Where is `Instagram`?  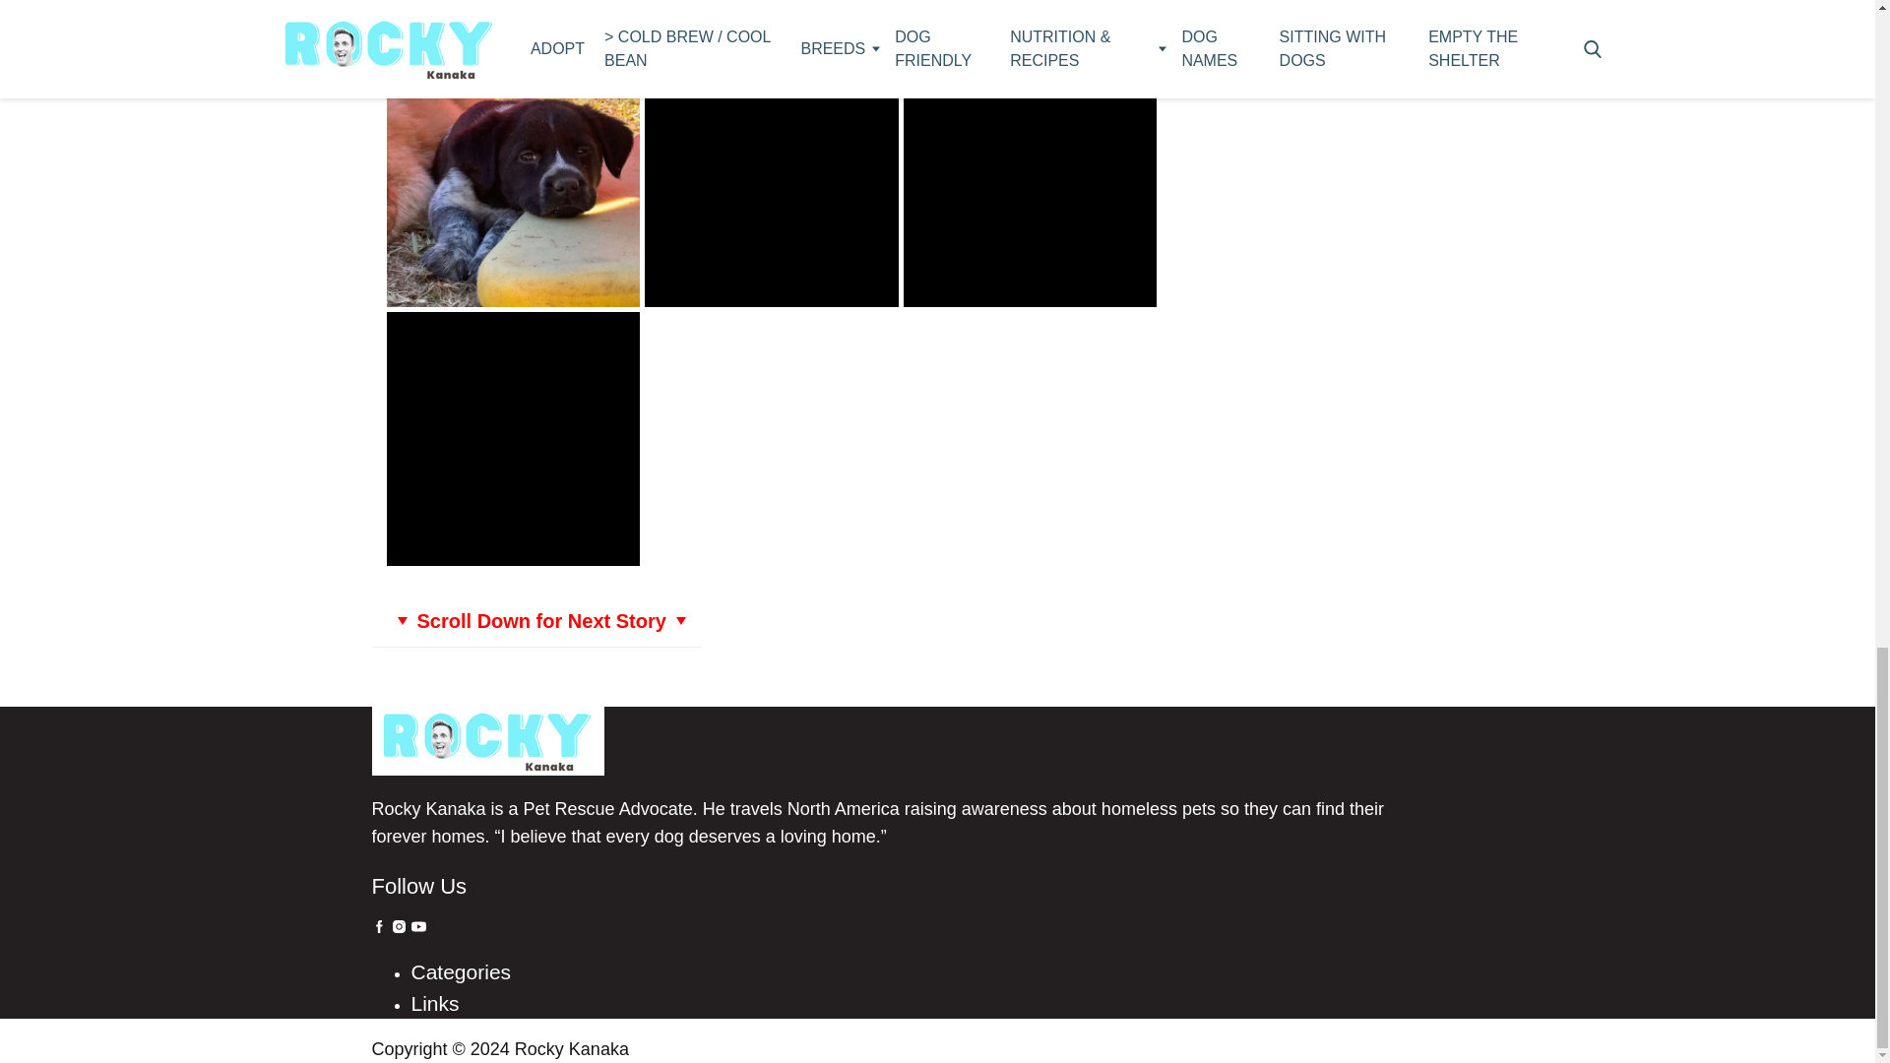
Instagram is located at coordinates (398, 927).